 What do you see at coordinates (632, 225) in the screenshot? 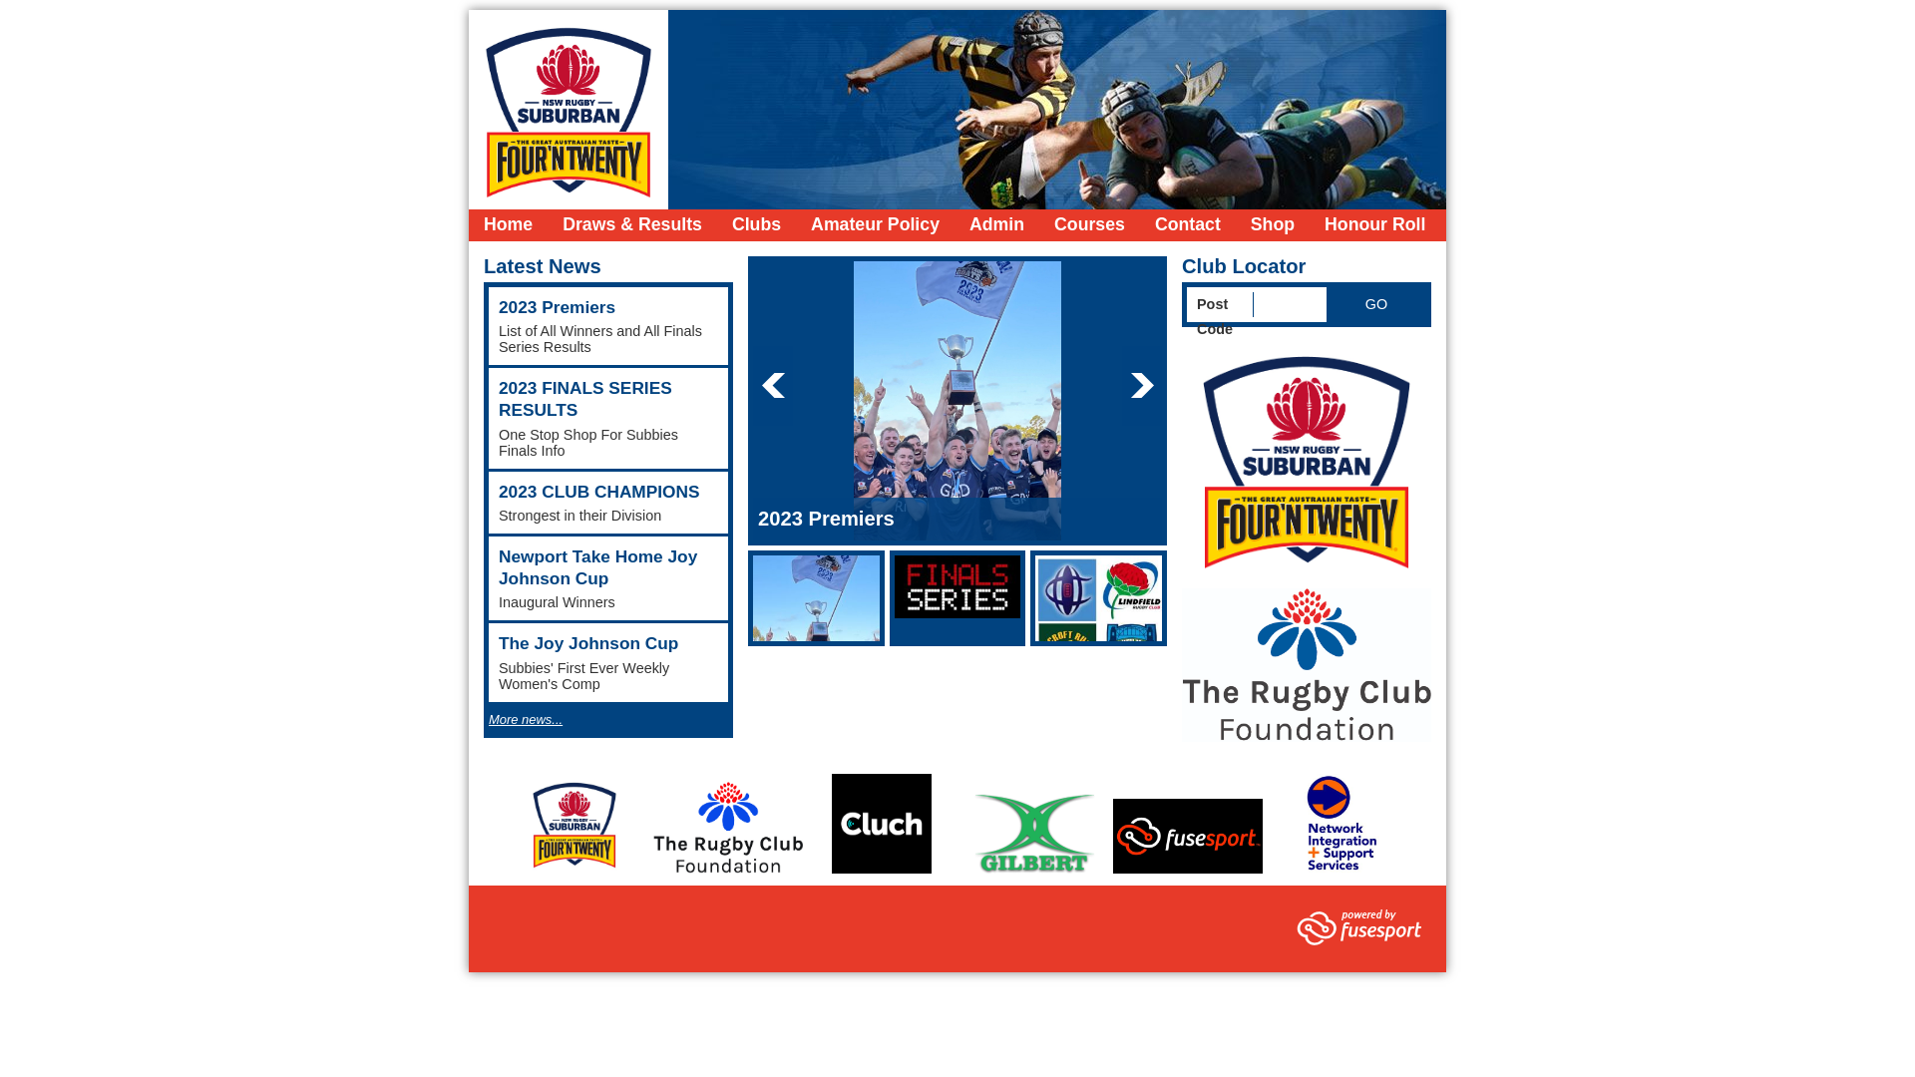
I see `Draws & Results` at bounding box center [632, 225].